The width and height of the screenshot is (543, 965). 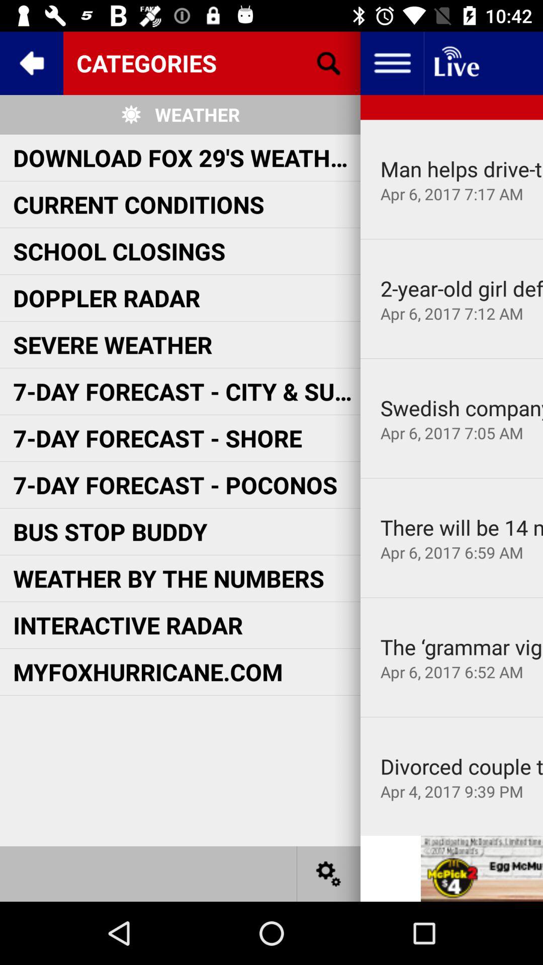 I want to click on search, so click(x=329, y=63).